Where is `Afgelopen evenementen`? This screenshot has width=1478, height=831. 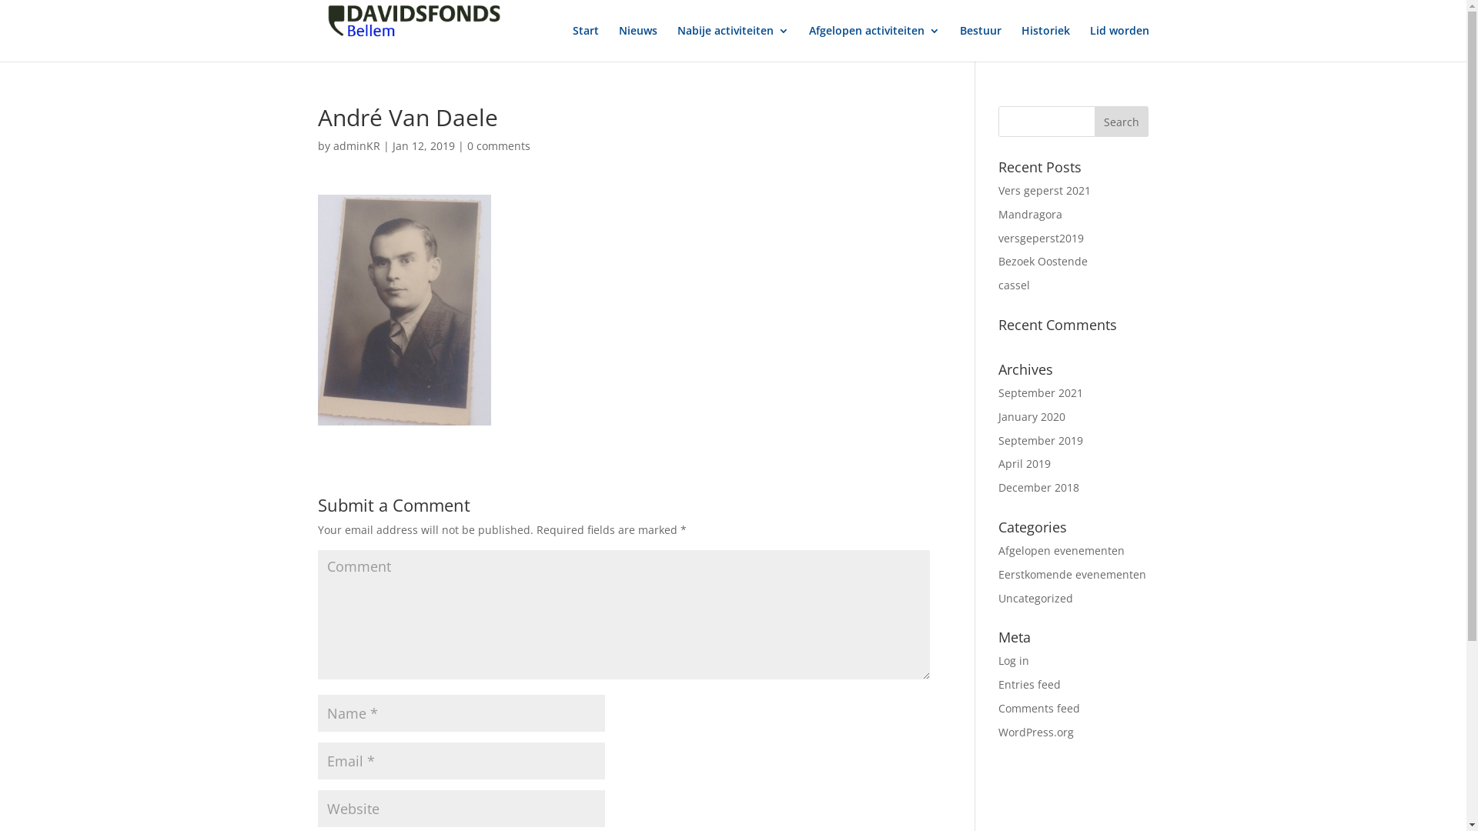 Afgelopen evenementen is located at coordinates (1062, 551).